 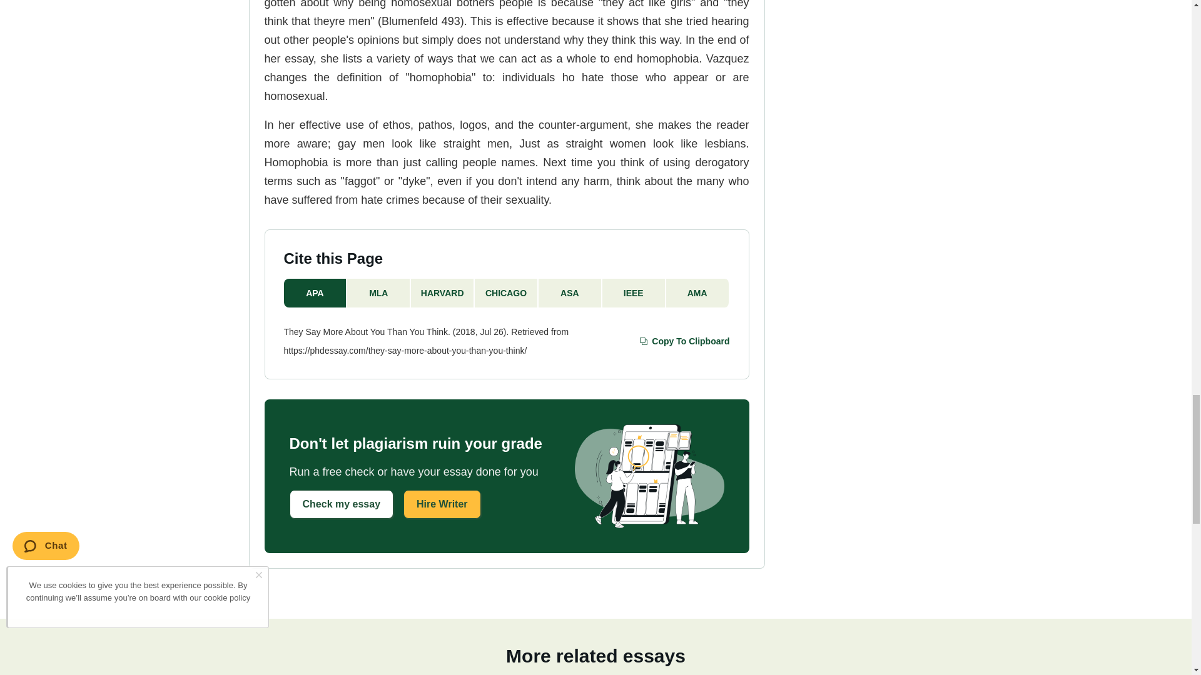 What do you see at coordinates (315, 293) in the screenshot?
I see `APA` at bounding box center [315, 293].